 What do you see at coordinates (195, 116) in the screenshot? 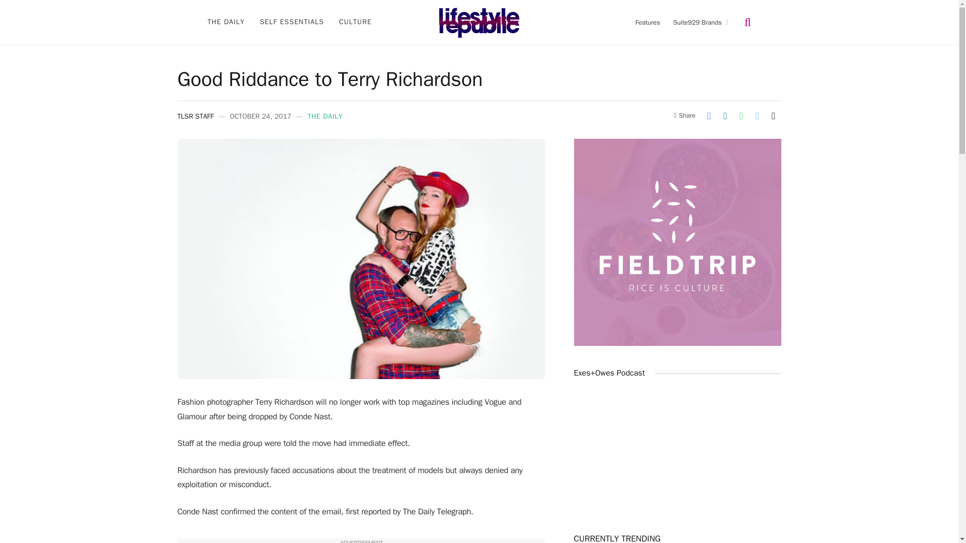
I see `TLSR STAFF` at bounding box center [195, 116].